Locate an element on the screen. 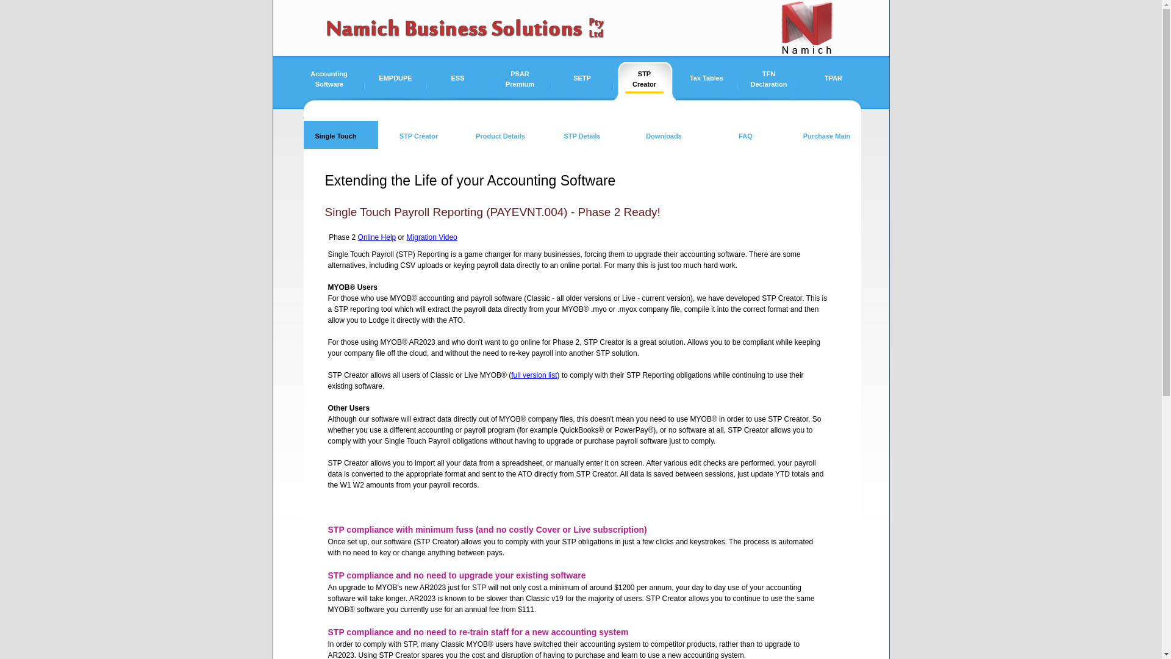 This screenshot has width=1171, height=659. Single Touch is located at coordinates (341, 135).